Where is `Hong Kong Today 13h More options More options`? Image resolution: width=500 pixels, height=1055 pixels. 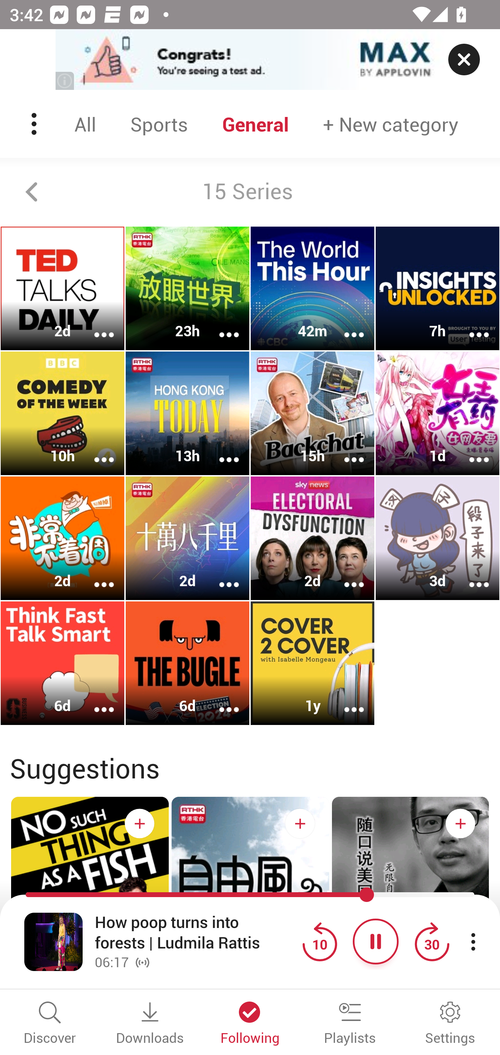
Hong Kong Today 13h More options More options is located at coordinates (187, 414).